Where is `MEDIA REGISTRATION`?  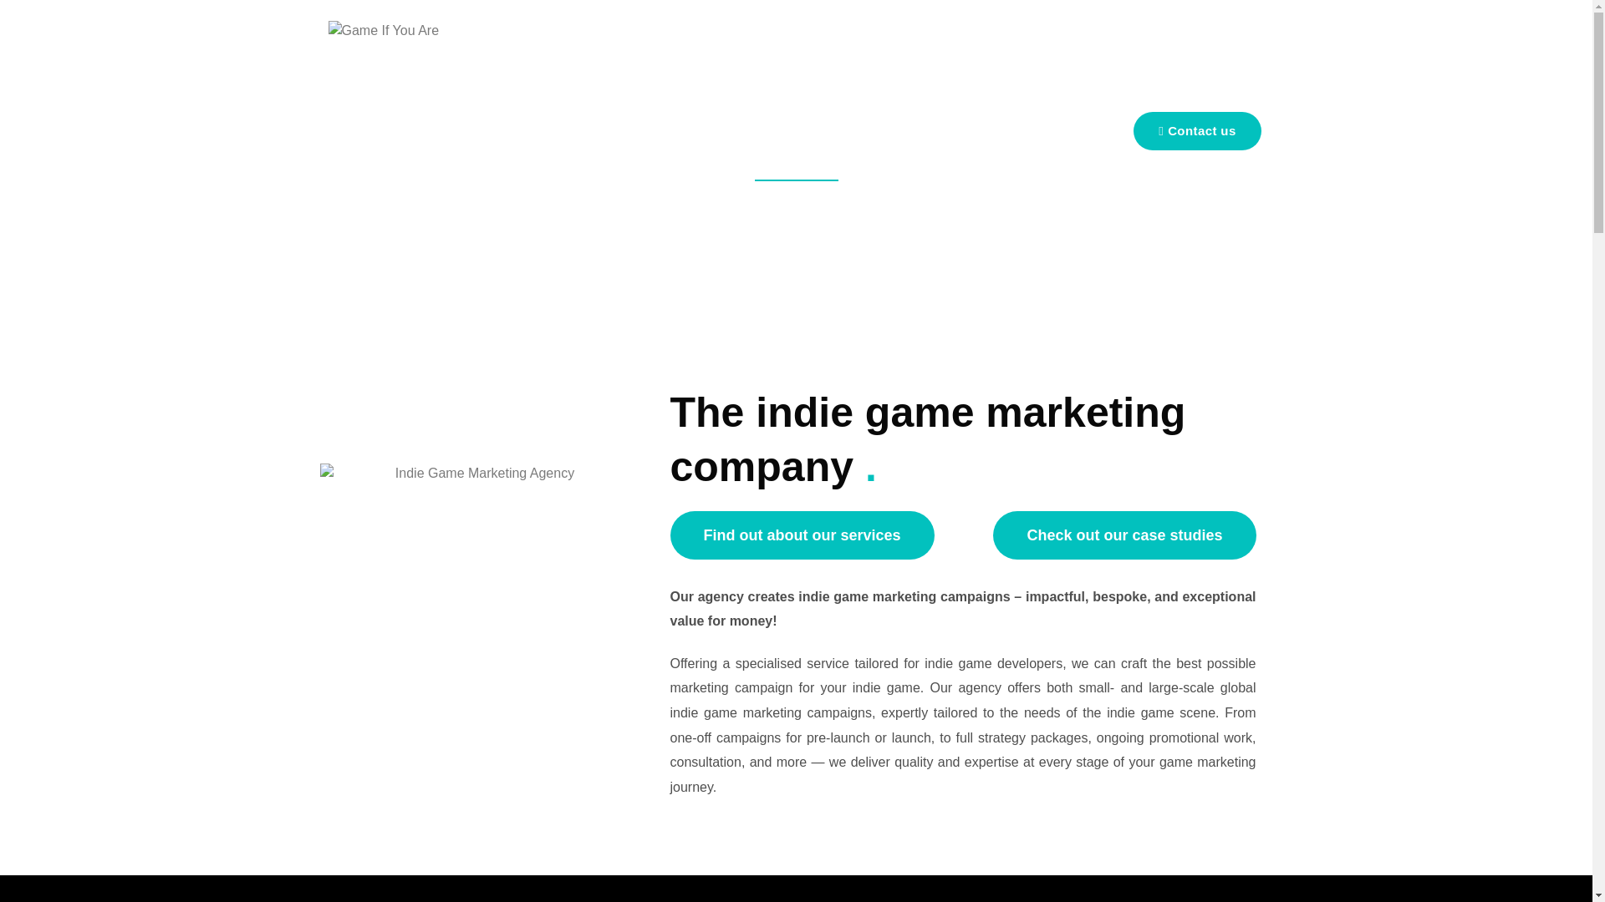
MEDIA REGISTRATION is located at coordinates (1018, 109).